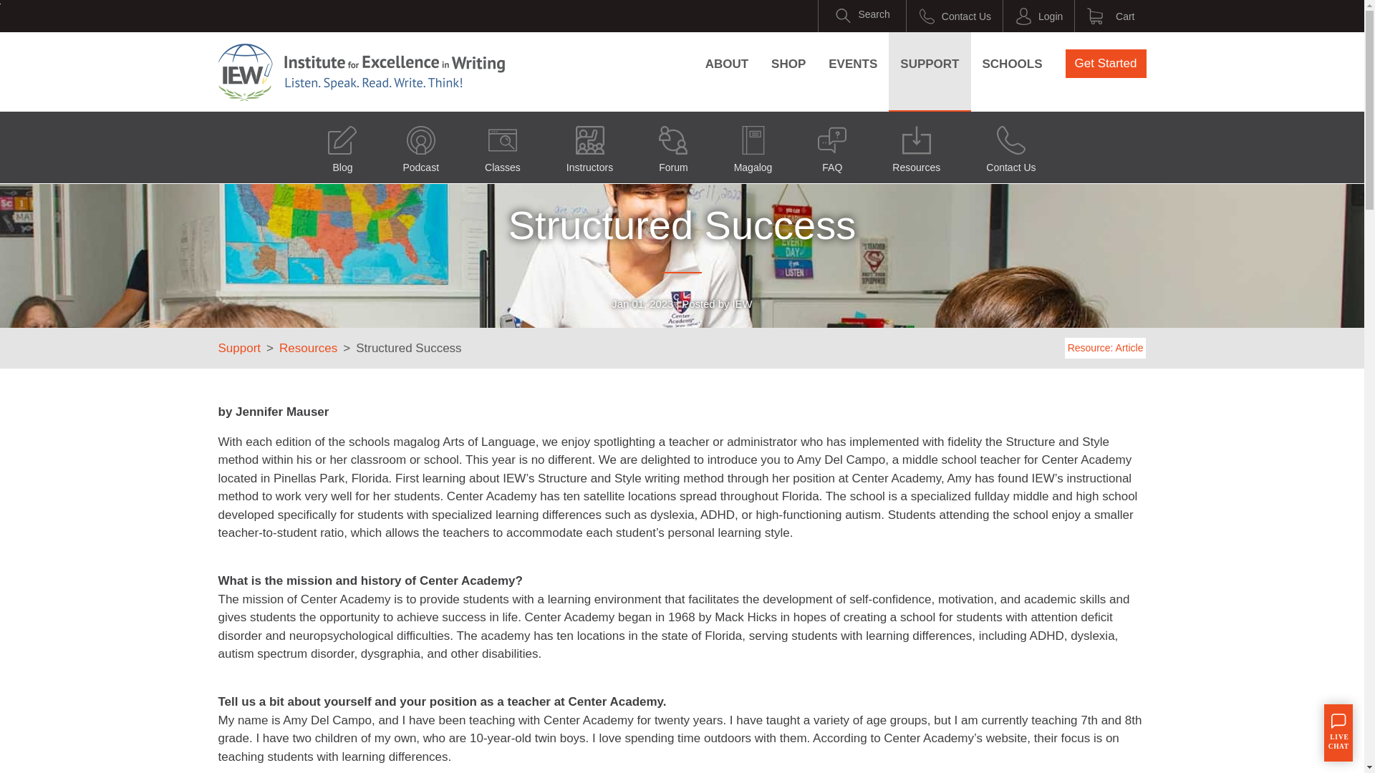 The image size is (1375, 773). I want to click on SCHOOLS, so click(1013, 64).